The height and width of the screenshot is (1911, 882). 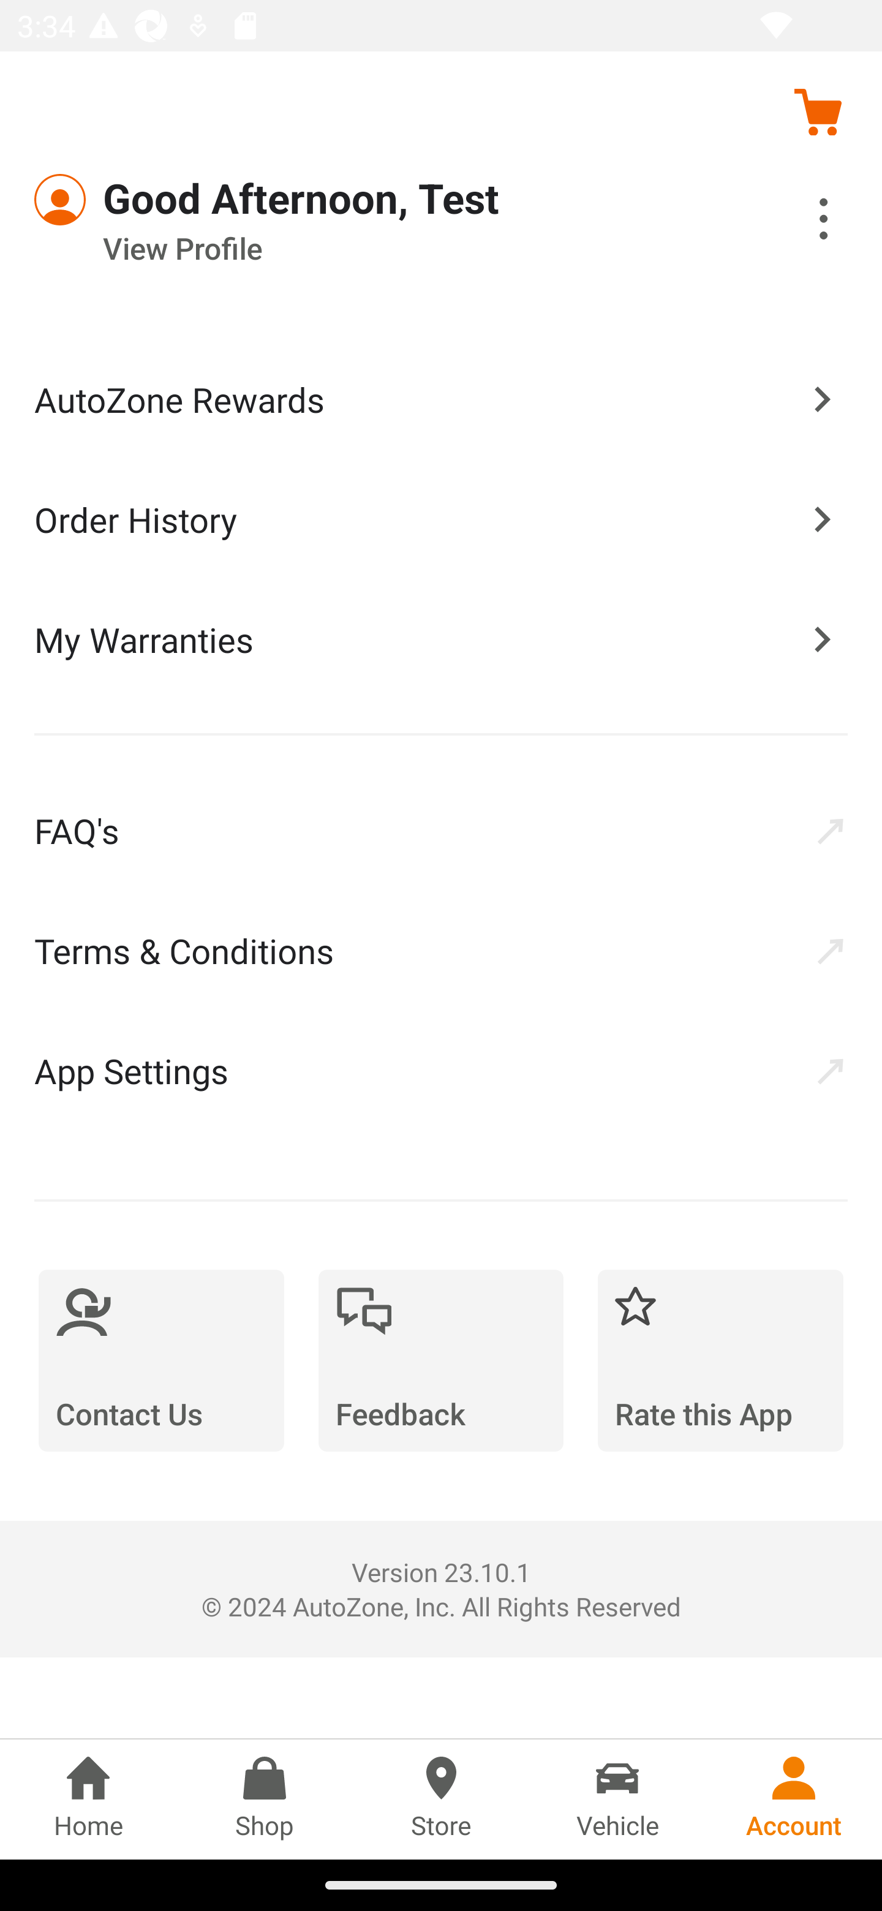 I want to click on Shop, so click(x=265, y=1799).